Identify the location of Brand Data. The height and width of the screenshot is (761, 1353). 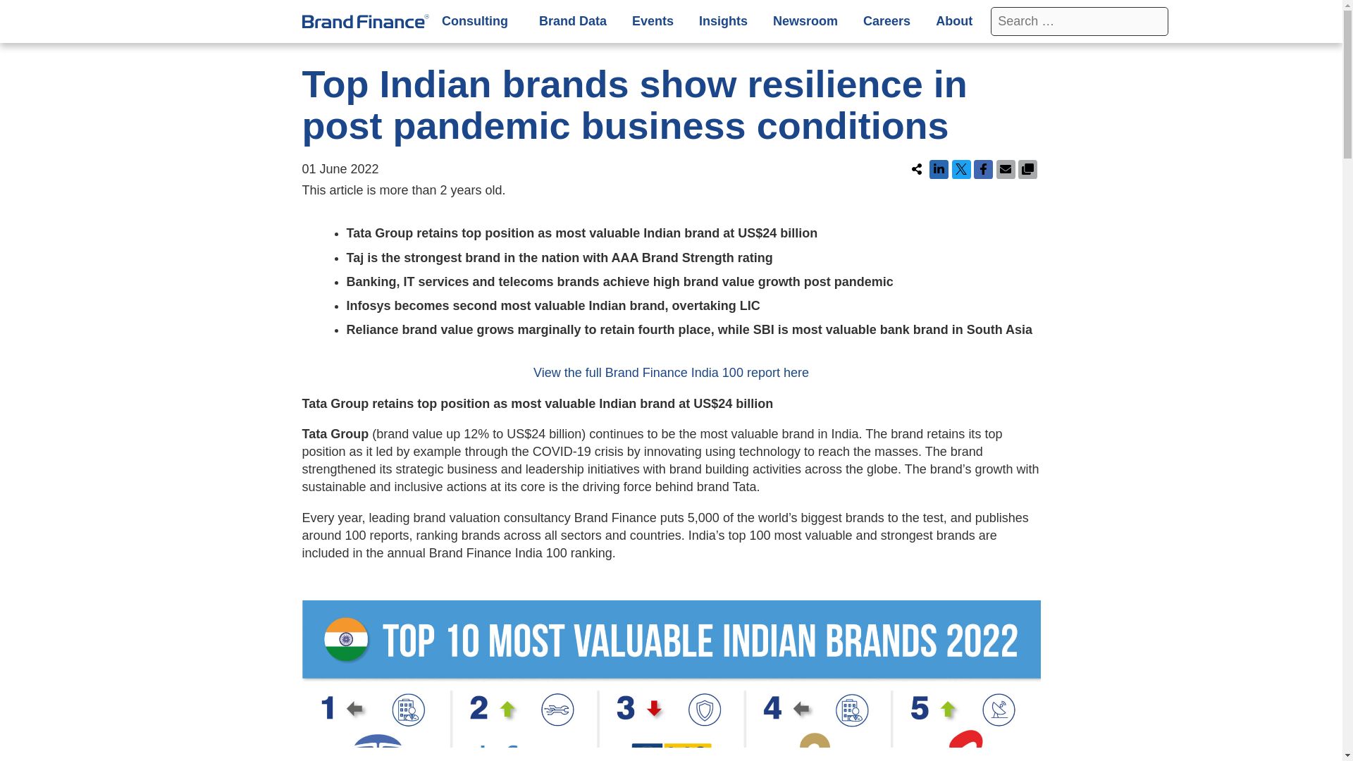
(572, 21).